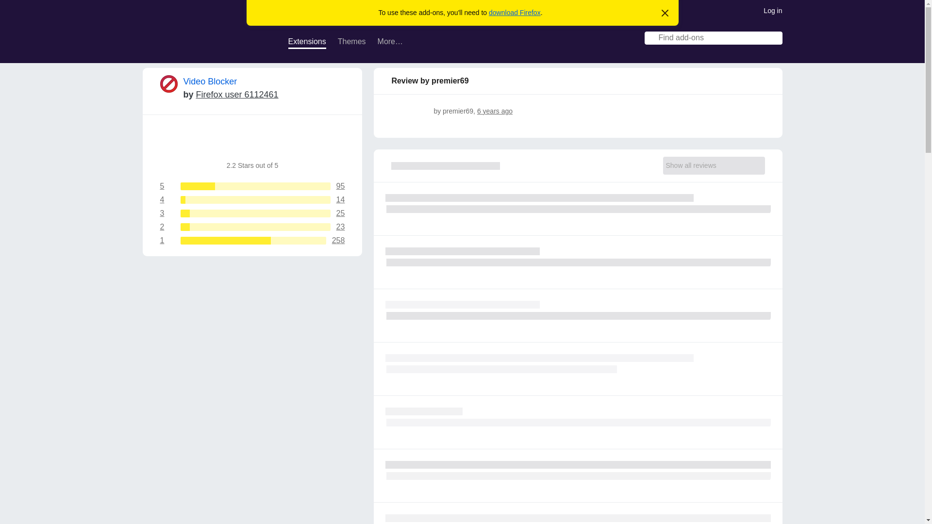 This screenshot has height=524, width=932. Describe the element at coordinates (495, 111) in the screenshot. I see `Feb 6, 2019 7:18 AM` at that location.